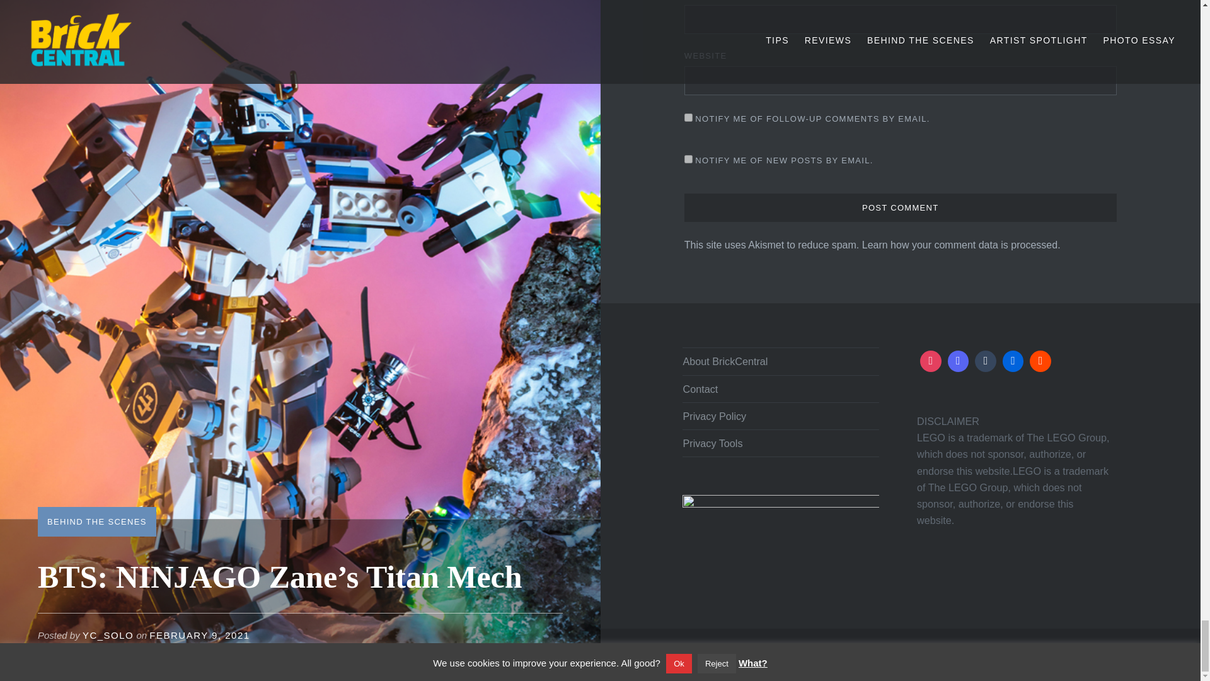  Describe the element at coordinates (688, 117) in the screenshot. I see `subscribe` at that location.